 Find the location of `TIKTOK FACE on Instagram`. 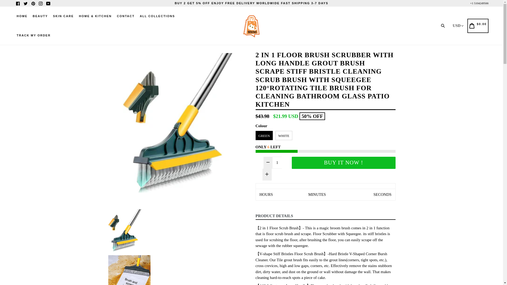

TIKTOK FACE on Instagram is located at coordinates (41, 3).